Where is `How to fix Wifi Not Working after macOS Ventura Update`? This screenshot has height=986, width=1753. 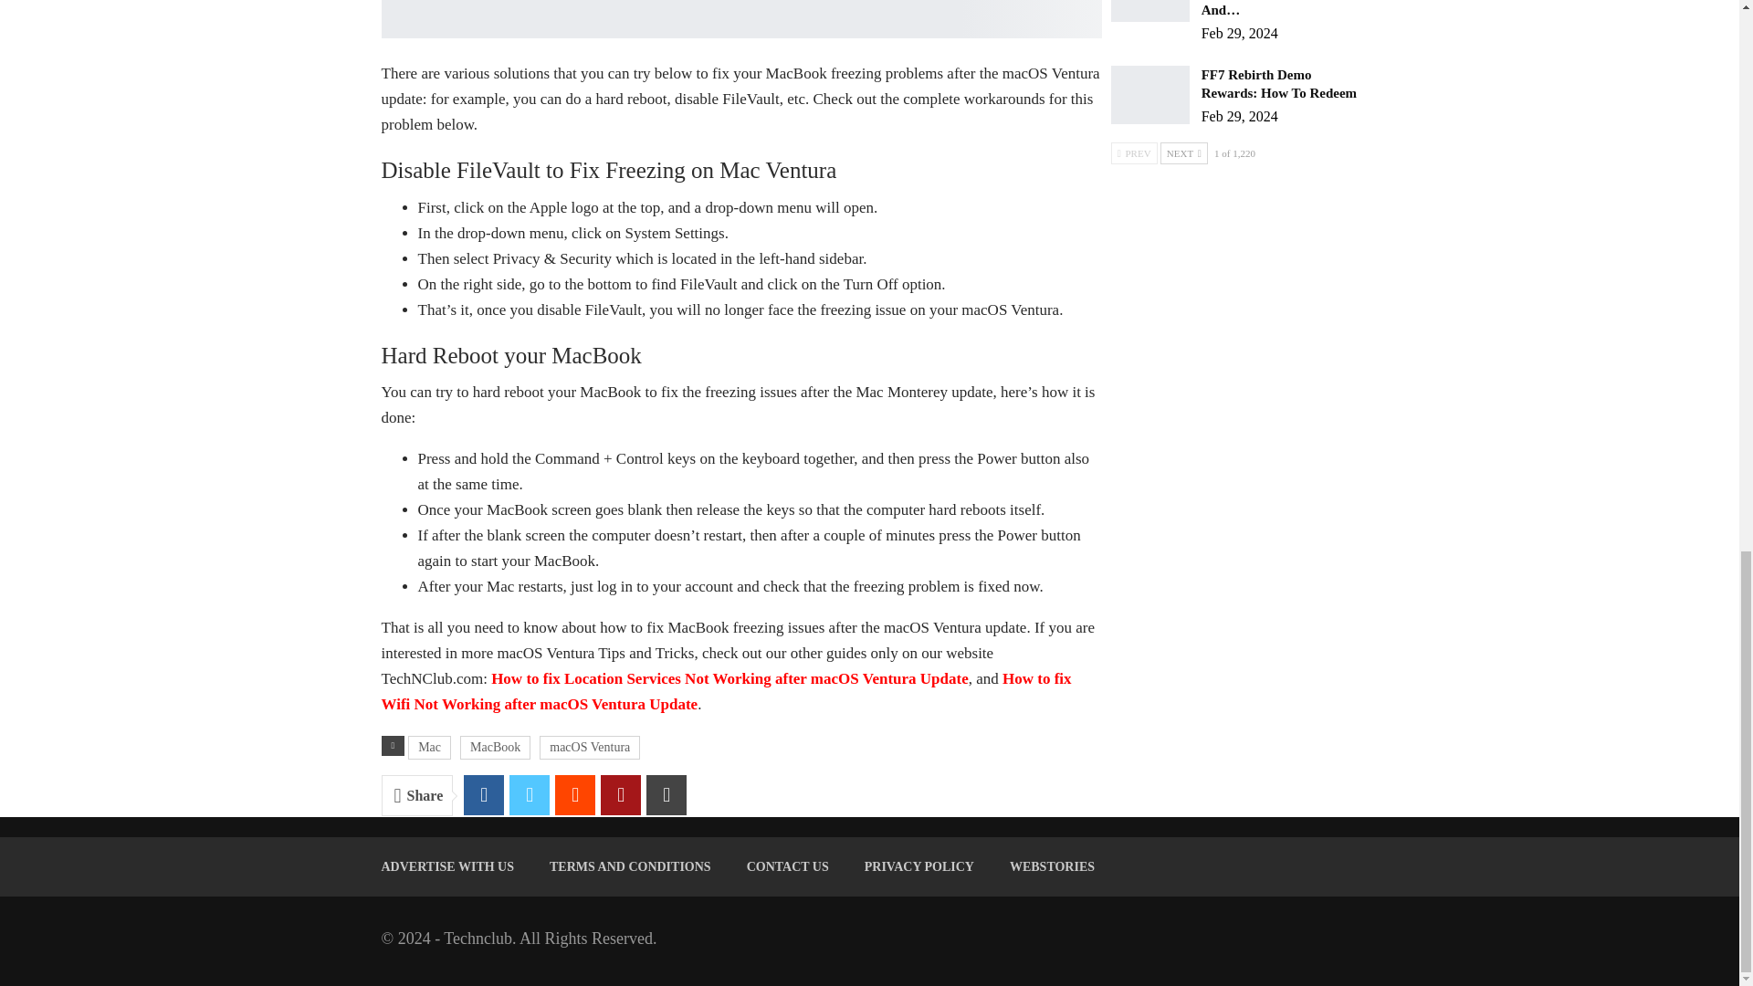 How to fix Wifi Not Working after macOS Ventura Update is located at coordinates (727, 691).